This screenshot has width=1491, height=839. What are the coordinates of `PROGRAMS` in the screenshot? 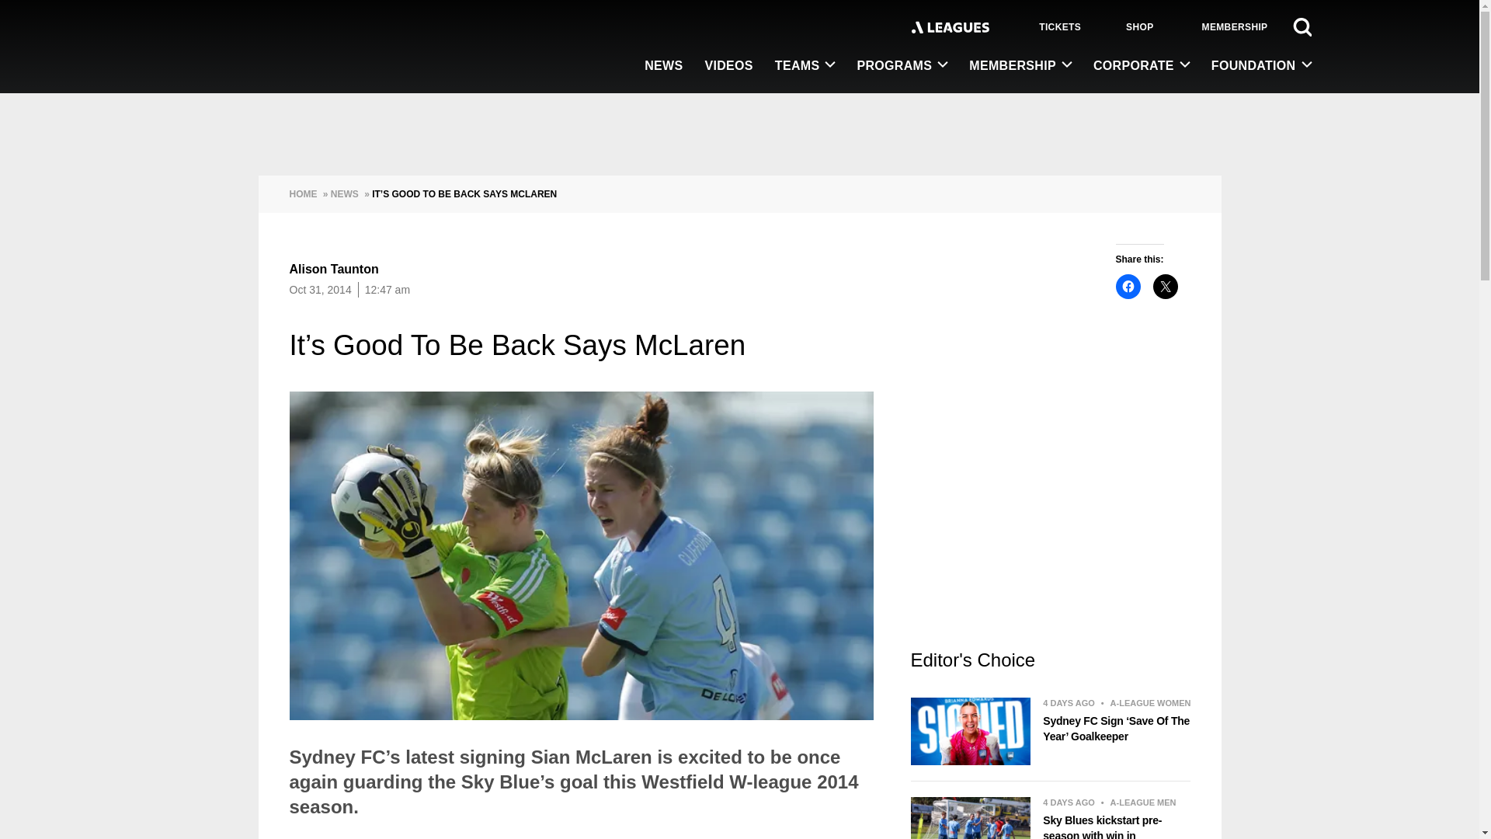 It's located at (902, 66).